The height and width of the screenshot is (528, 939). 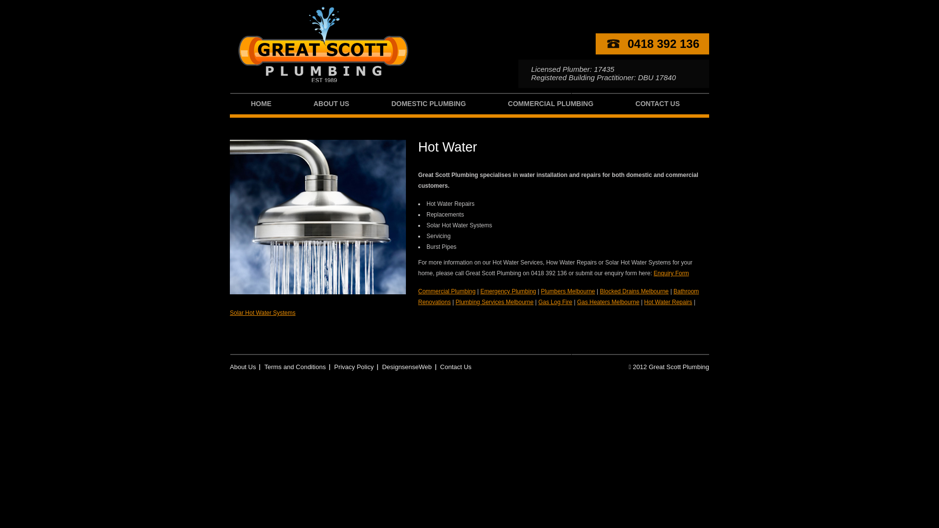 I want to click on DesignsenseWeb, so click(x=407, y=367).